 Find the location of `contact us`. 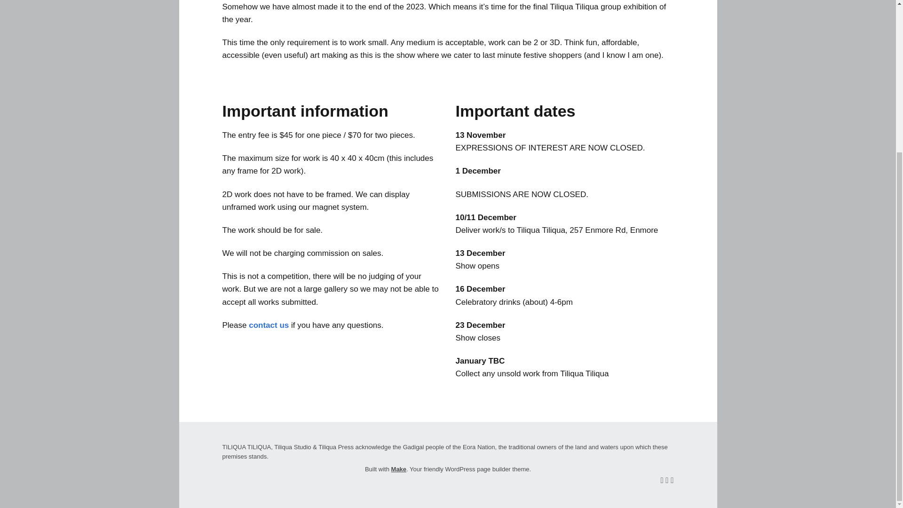

contact us is located at coordinates (269, 325).